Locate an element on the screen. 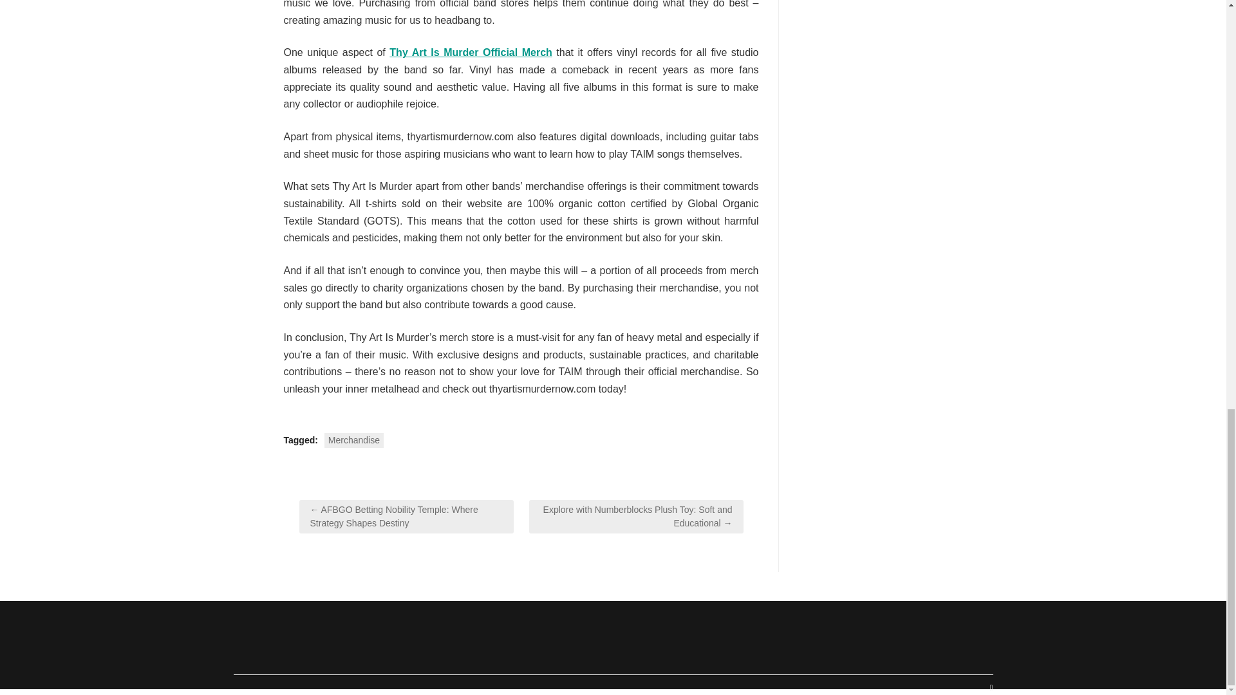 The width and height of the screenshot is (1236, 695). Thy Art Is Murder Official Merch is located at coordinates (470, 52).